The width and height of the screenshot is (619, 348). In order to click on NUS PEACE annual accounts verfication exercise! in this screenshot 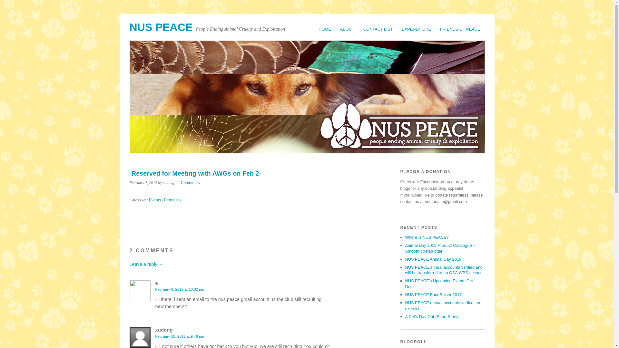, I will do `click(442, 305)`.